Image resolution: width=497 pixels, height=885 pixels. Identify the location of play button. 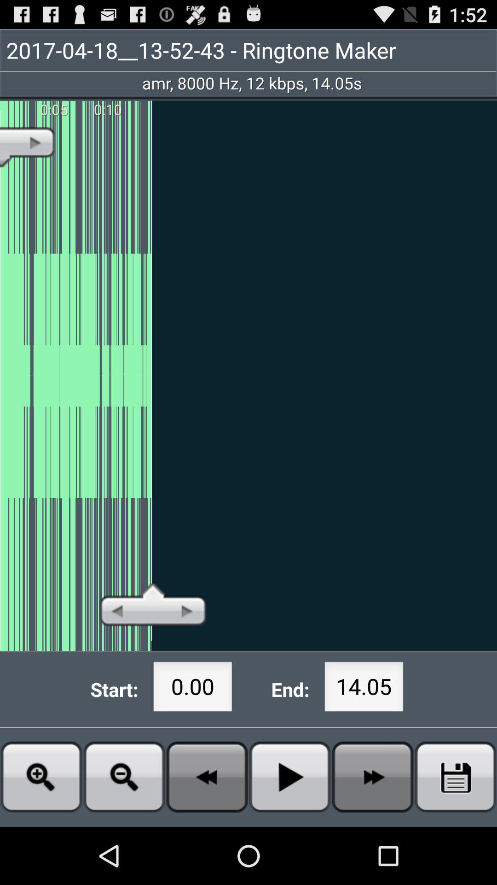
(290, 777).